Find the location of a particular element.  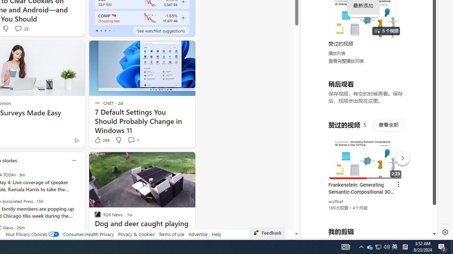

Class: follow-button  m is located at coordinates (183, 18).